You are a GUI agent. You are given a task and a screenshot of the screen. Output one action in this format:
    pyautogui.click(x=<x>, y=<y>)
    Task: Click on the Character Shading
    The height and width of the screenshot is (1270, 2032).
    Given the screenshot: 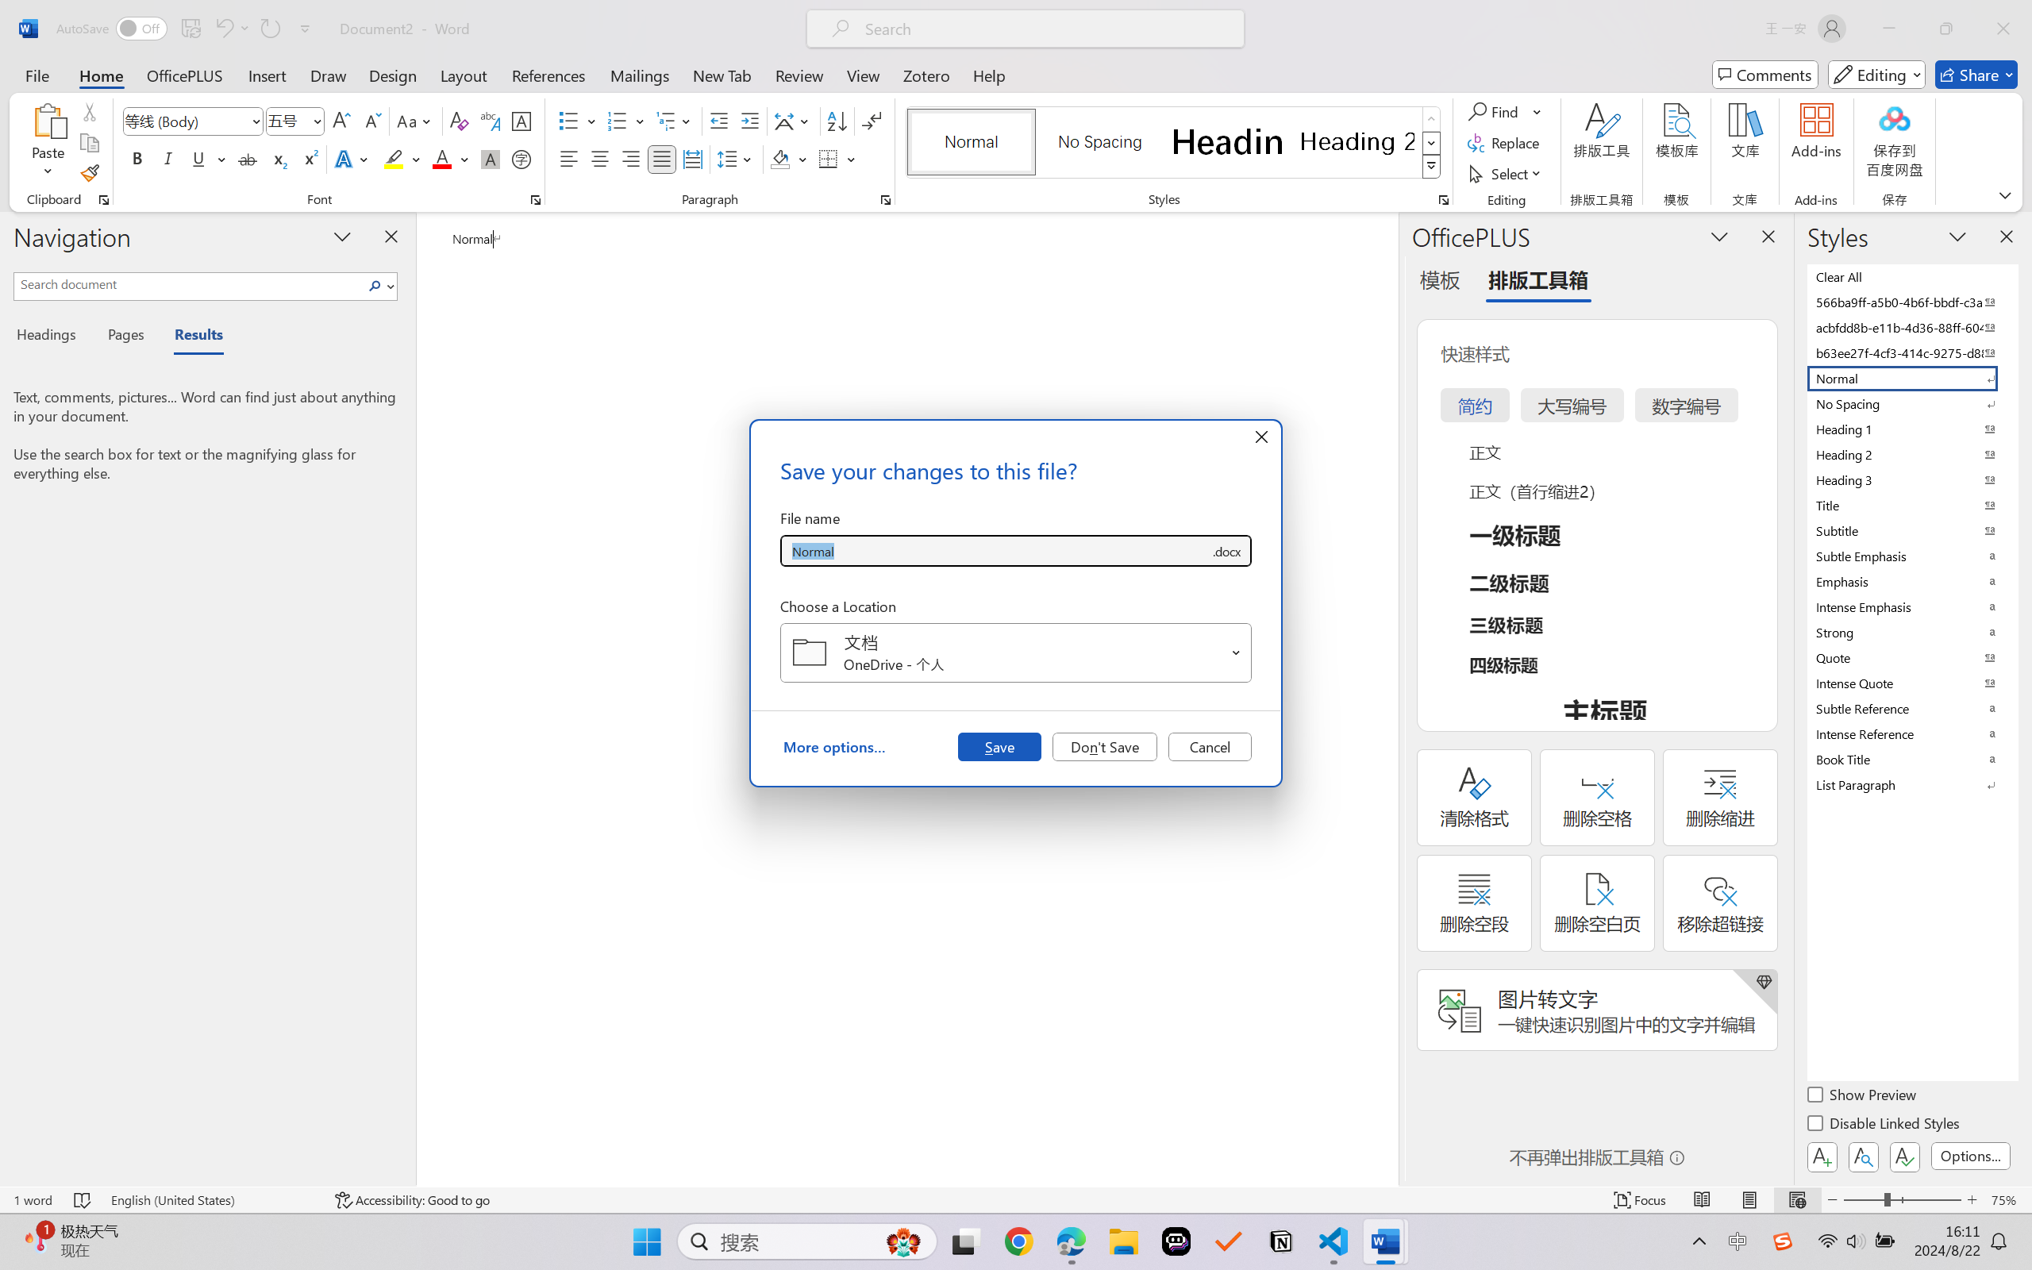 What is the action you would take?
    pyautogui.click(x=489, y=159)
    